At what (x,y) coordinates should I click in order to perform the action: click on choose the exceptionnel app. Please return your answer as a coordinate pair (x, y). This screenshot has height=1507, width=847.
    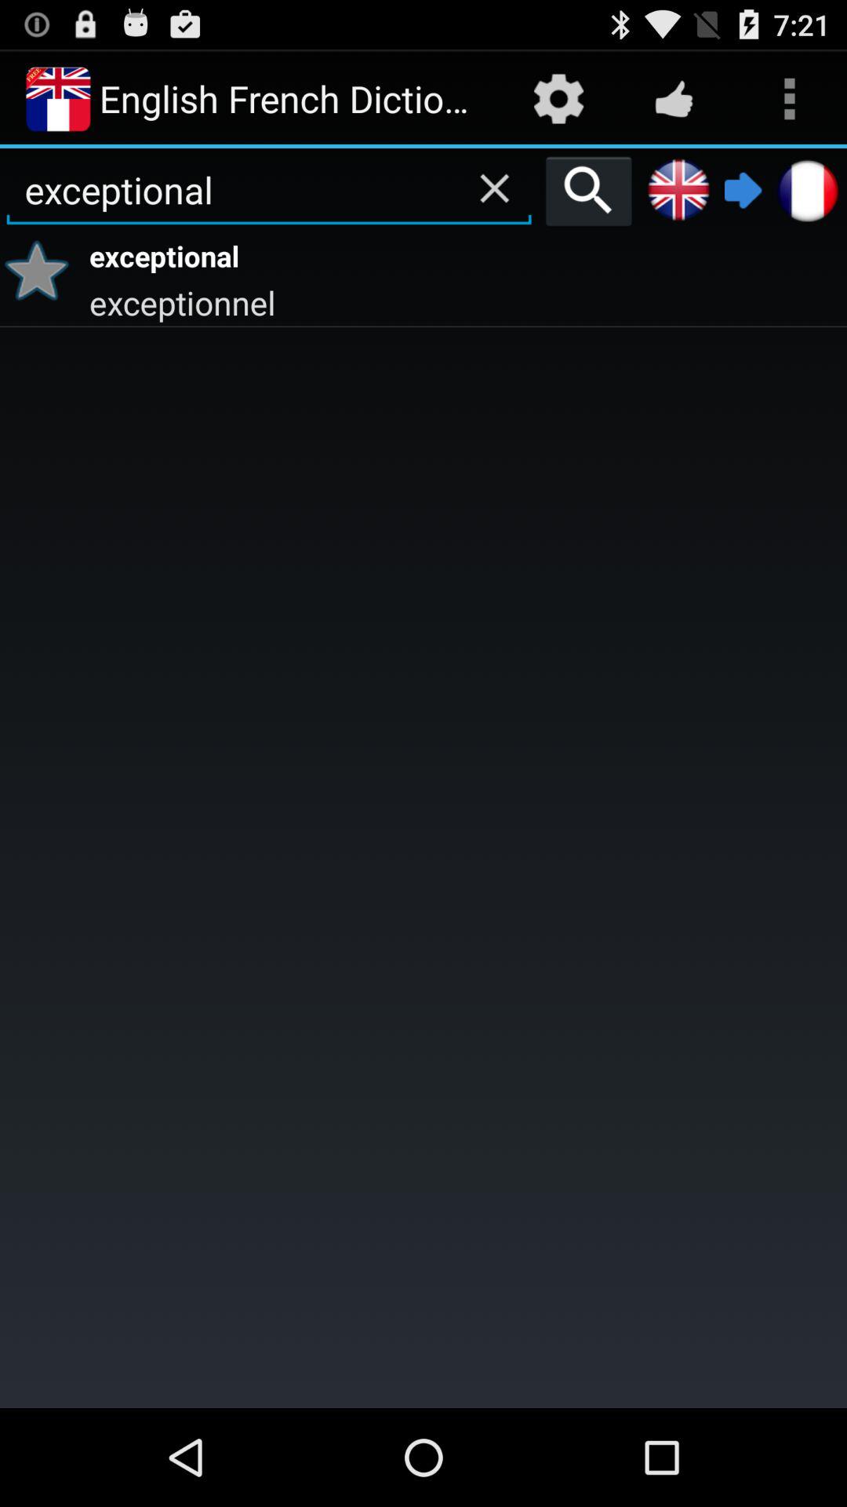
    Looking at the image, I should click on (466, 301).